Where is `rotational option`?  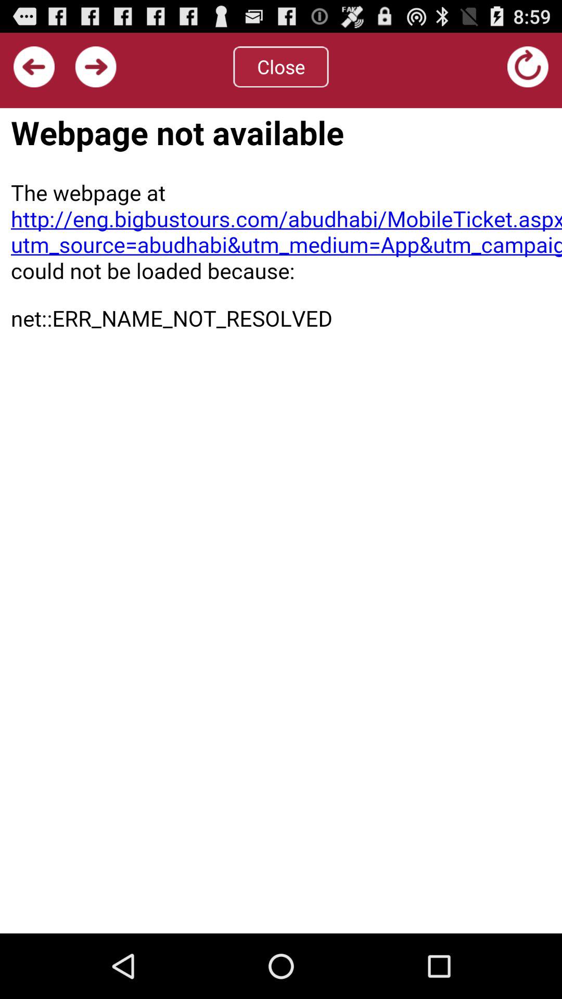 rotational option is located at coordinates (528, 67).